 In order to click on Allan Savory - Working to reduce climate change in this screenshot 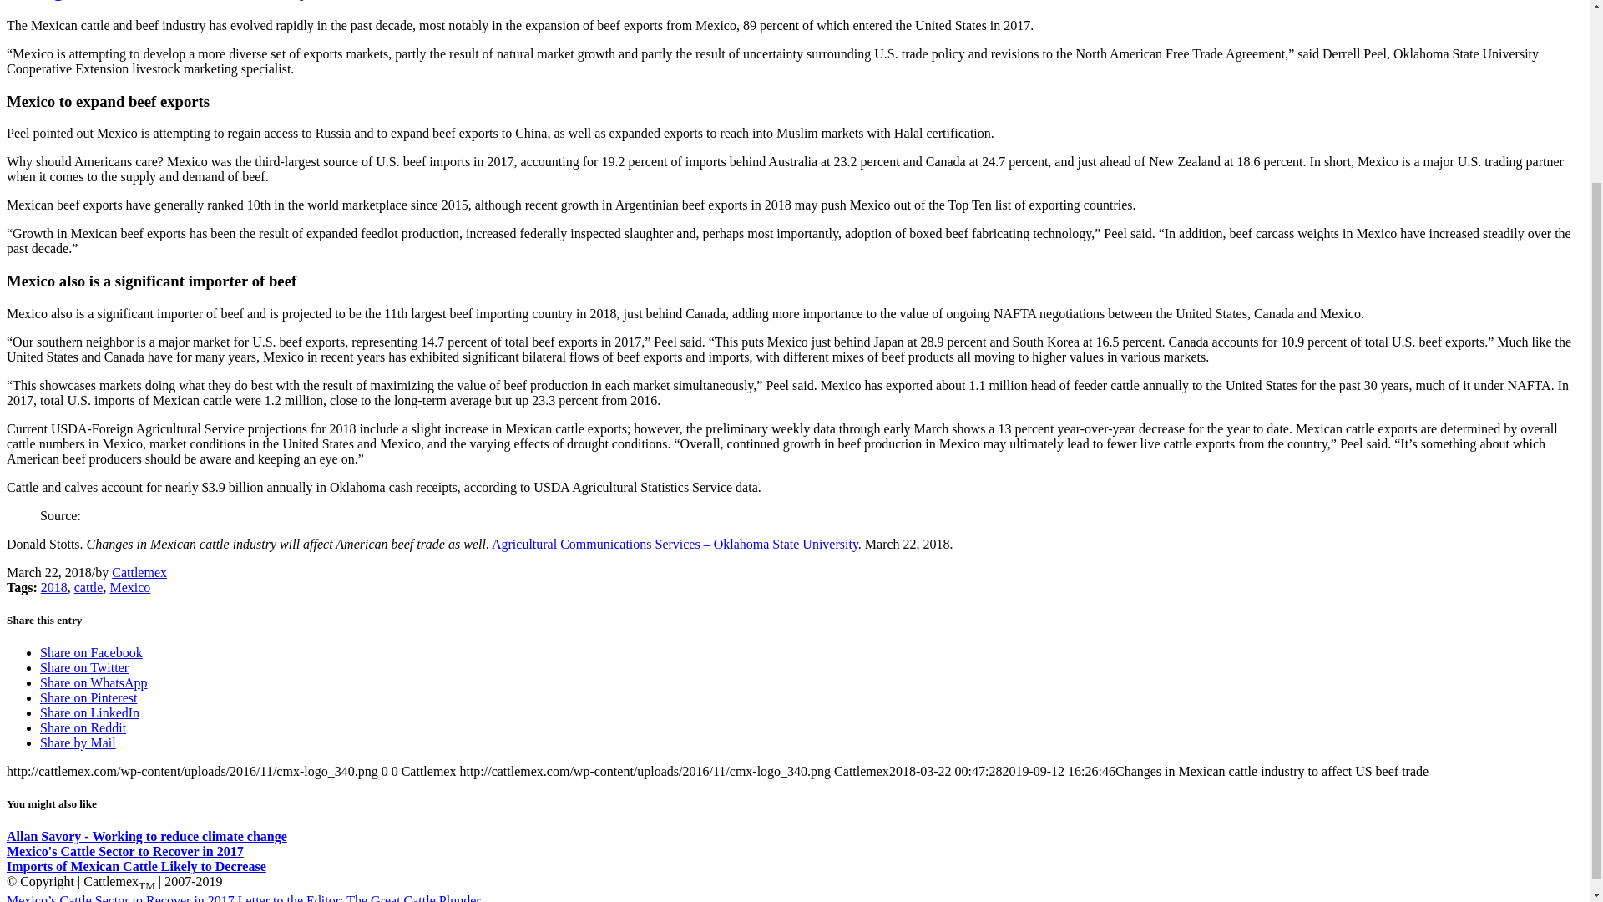, I will do `click(146, 835)`.